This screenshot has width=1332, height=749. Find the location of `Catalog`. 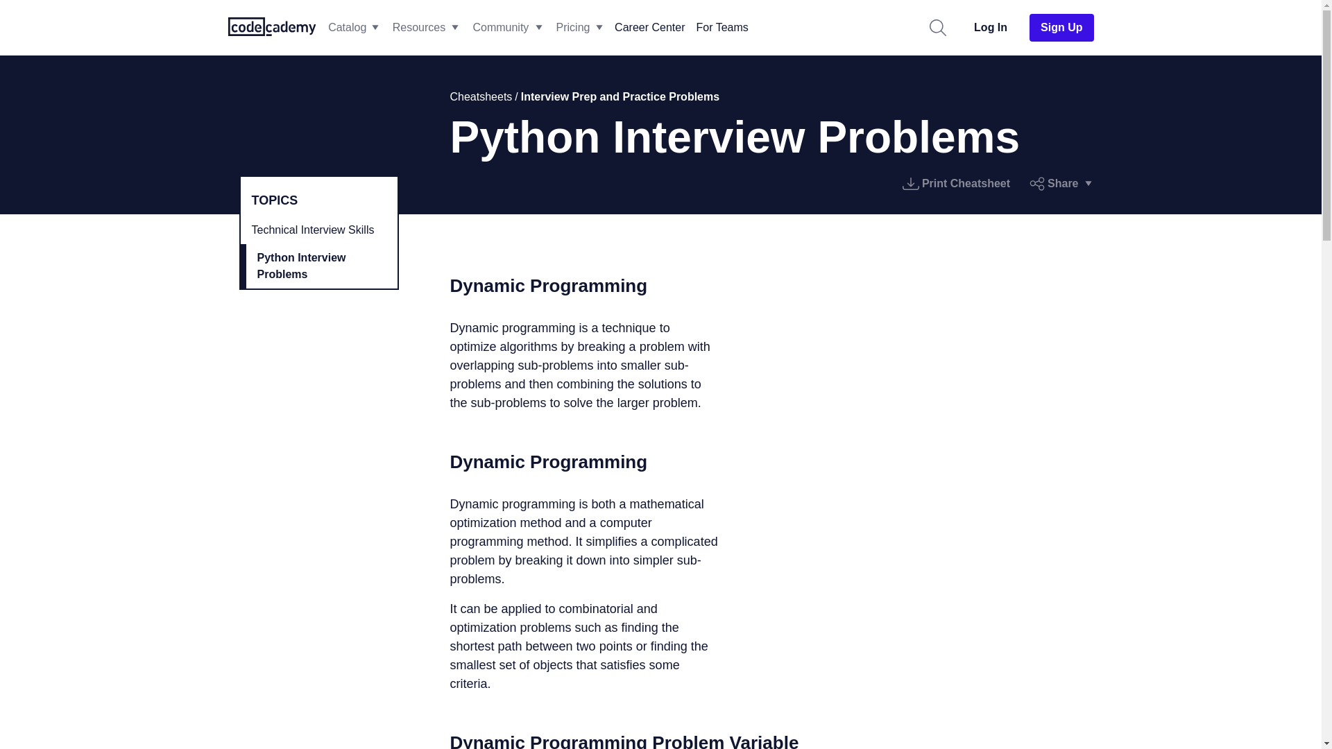

Catalog is located at coordinates (352, 28).